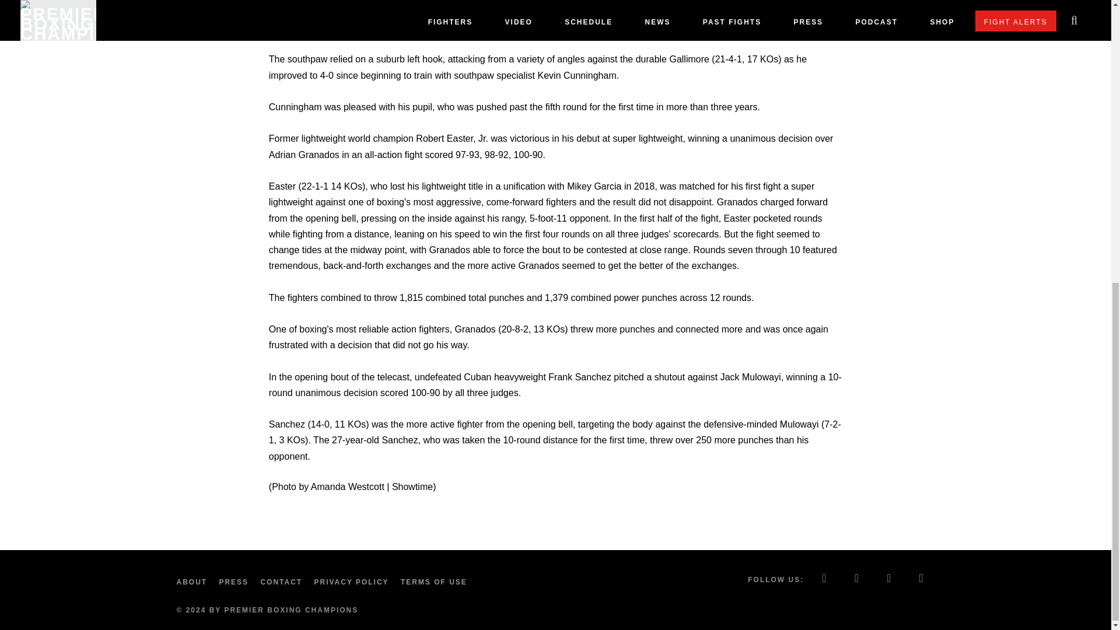 This screenshot has width=1120, height=630. Describe the element at coordinates (824, 579) in the screenshot. I see `FACEBOOK` at that location.